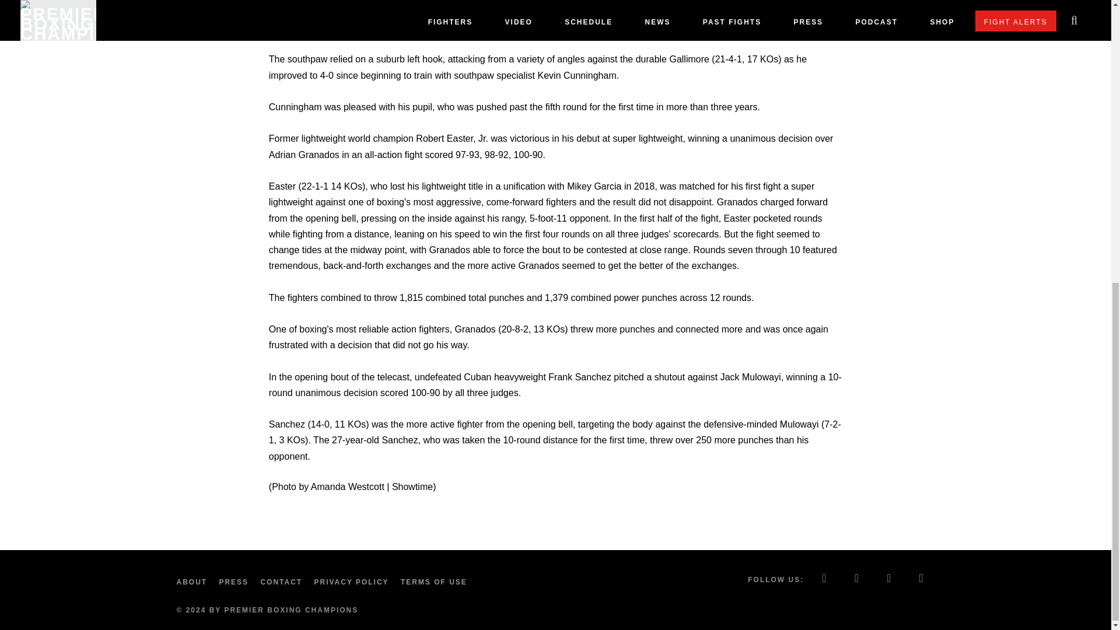 This screenshot has width=1120, height=630. Describe the element at coordinates (824, 579) in the screenshot. I see `FACEBOOK` at that location.